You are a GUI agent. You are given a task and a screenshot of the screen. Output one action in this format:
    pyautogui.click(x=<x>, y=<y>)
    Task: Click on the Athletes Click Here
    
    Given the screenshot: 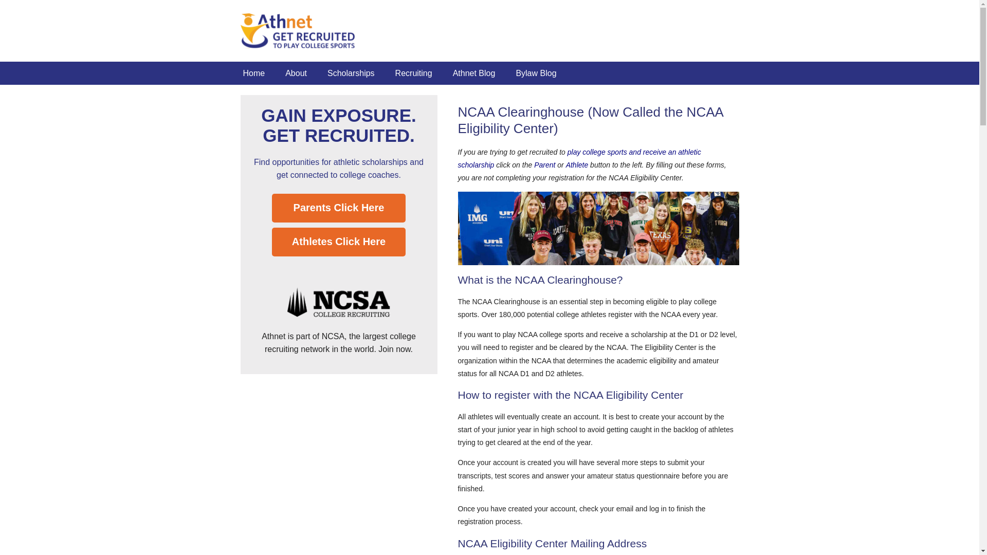 What is the action you would take?
    pyautogui.click(x=339, y=242)
    